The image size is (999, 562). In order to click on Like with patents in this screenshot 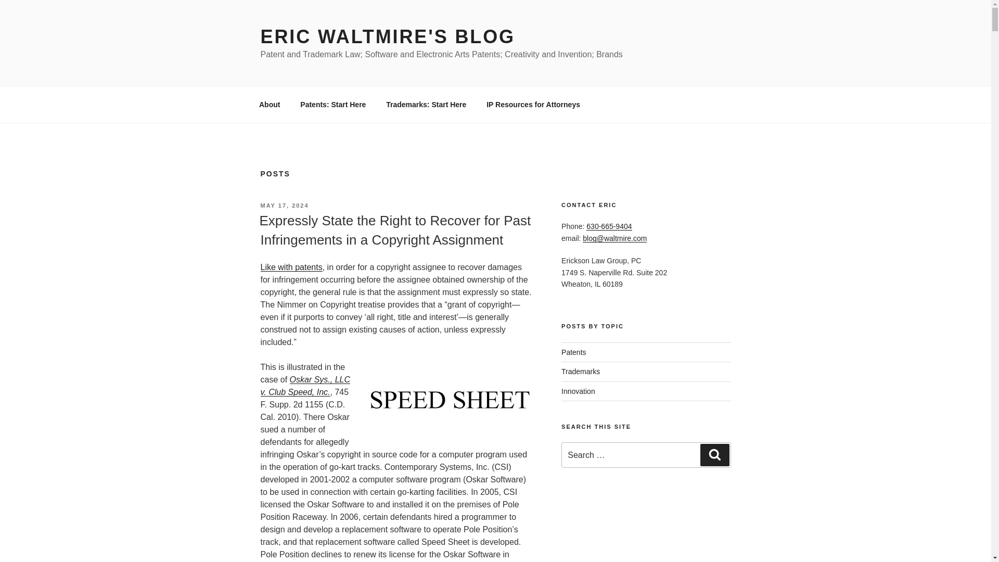, I will do `click(290, 267)`.